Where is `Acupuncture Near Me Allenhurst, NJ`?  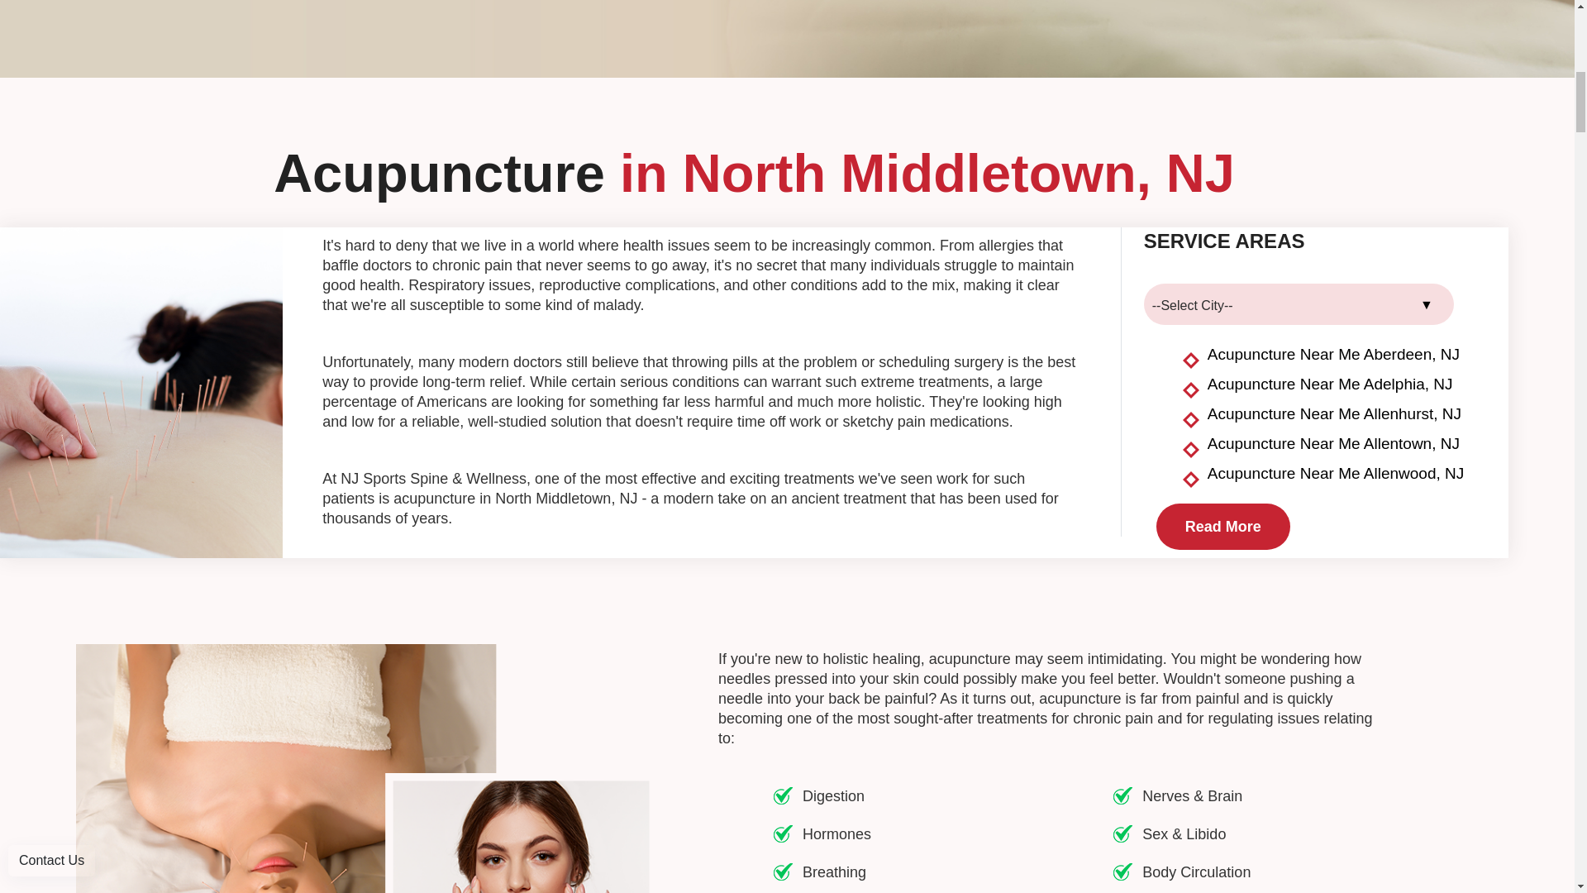
Acupuncture Near Me Allenhurst, NJ is located at coordinates (1334, 417).